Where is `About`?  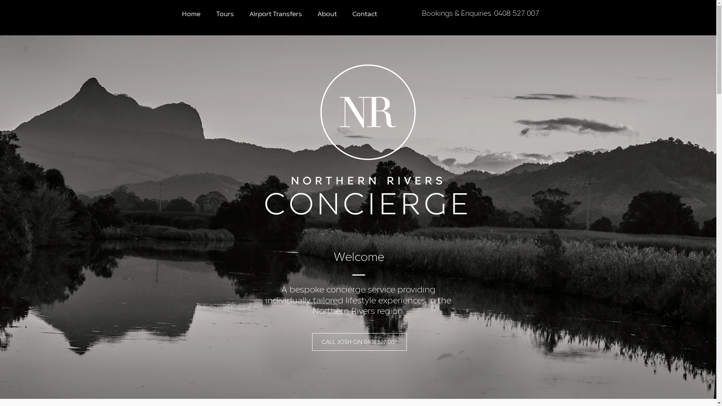
About is located at coordinates (327, 15).